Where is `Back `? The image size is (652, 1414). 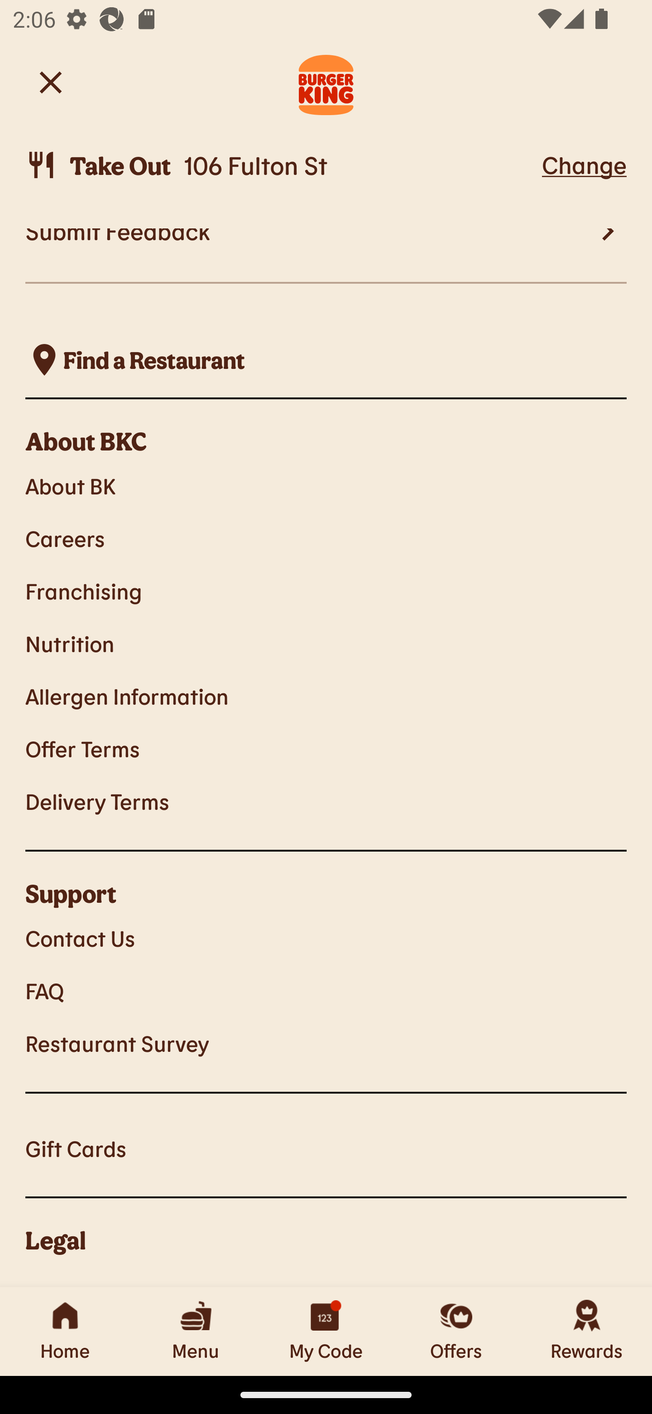 Back  is located at coordinates (51, 82).